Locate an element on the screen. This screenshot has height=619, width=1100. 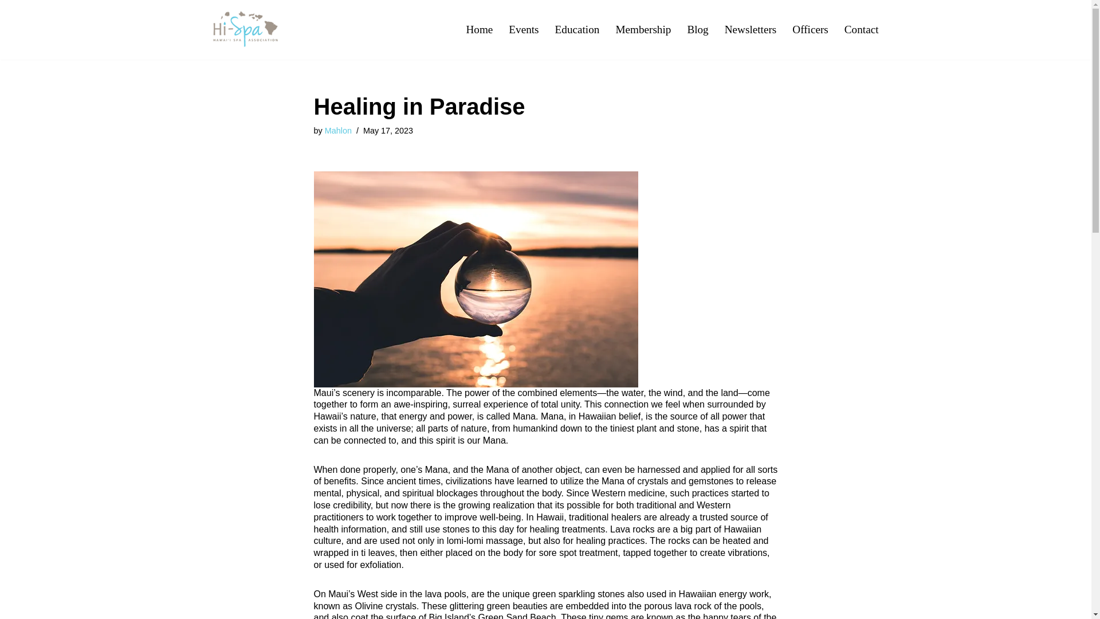
Officers is located at coordinates (810, 30).